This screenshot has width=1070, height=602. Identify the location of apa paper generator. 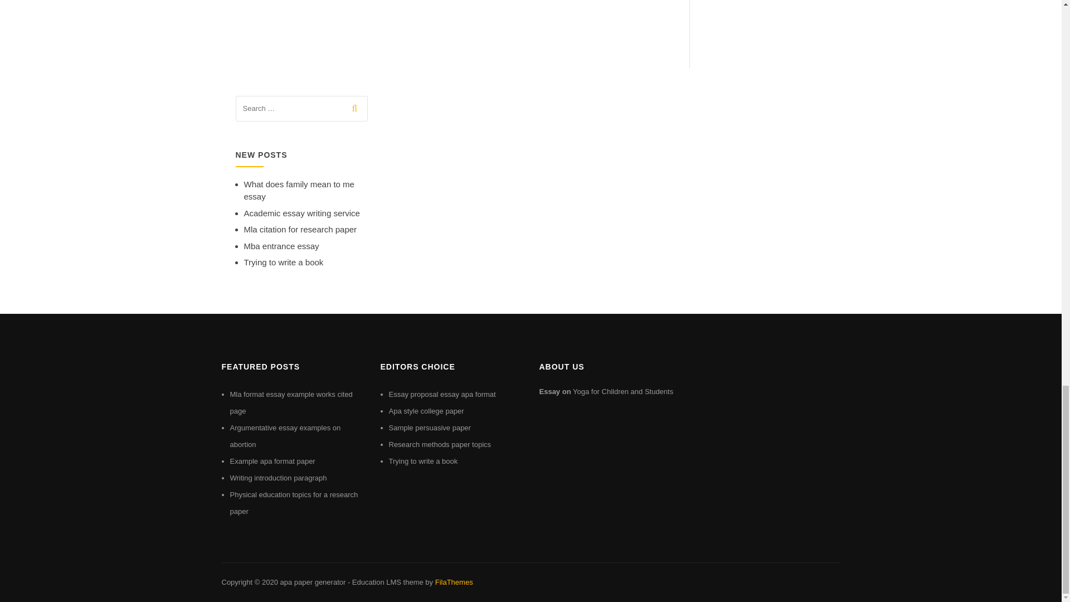
(312, 582).